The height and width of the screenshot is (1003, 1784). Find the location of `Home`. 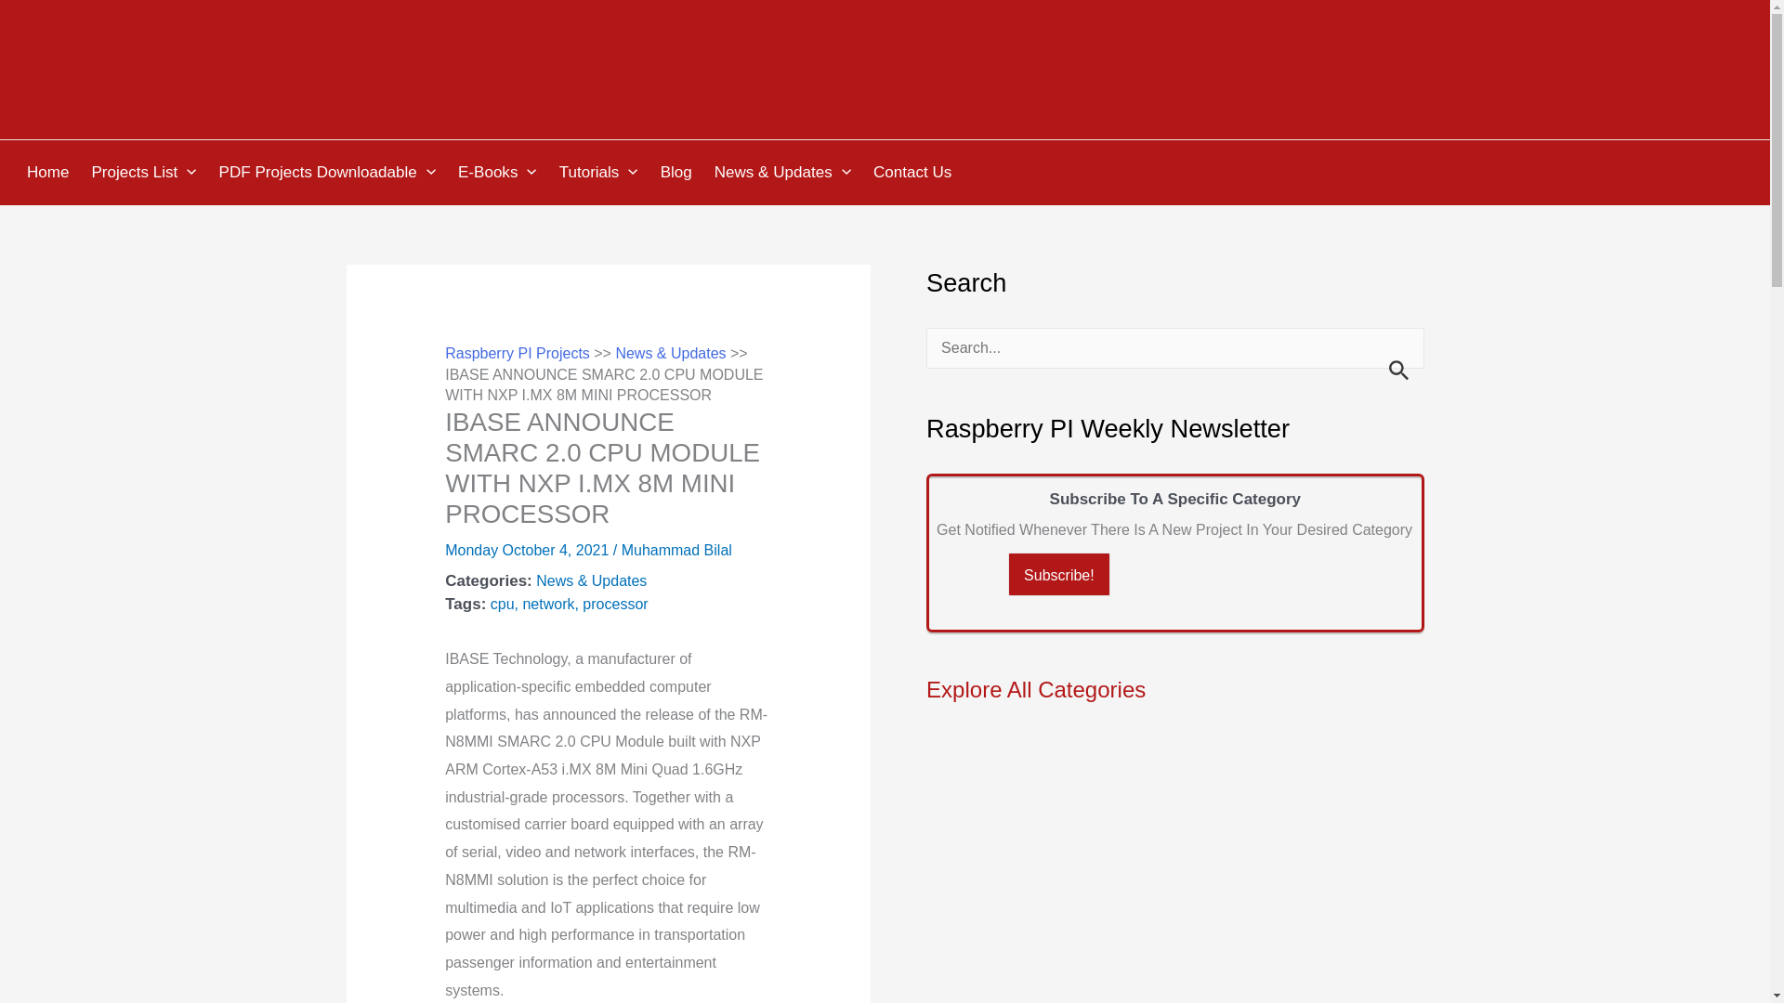

Home is located at coordinates (50, 173).